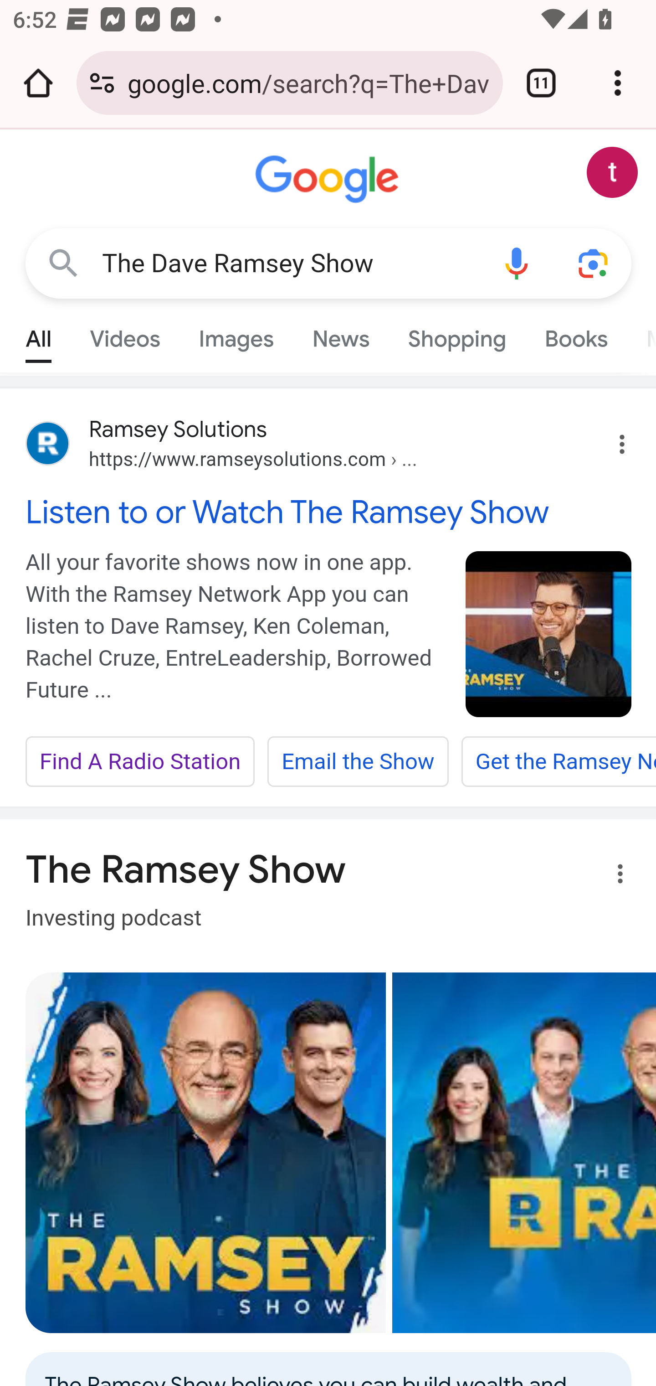 This screenshot has width=656, height=1386. What do you see at coordinates (102, 83) in the screenshot?
I see `Connection is secure` at bounding box center [102, 83].